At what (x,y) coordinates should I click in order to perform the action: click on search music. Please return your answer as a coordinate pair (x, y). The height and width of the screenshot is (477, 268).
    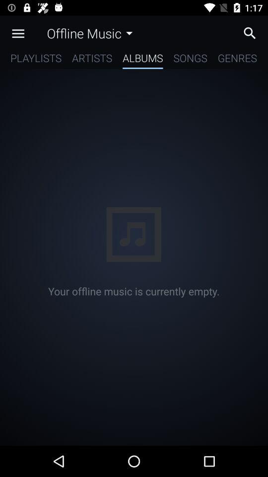
    Looking at the image, I should click on (252, 33).